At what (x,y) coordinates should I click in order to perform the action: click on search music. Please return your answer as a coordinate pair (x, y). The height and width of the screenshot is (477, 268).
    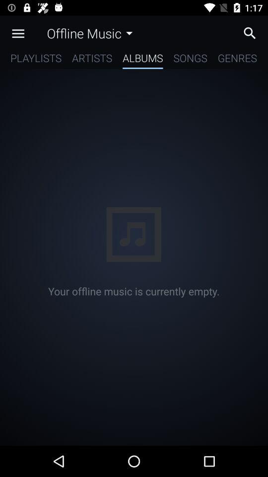
    Looking at the image, I should click on (252, 33).